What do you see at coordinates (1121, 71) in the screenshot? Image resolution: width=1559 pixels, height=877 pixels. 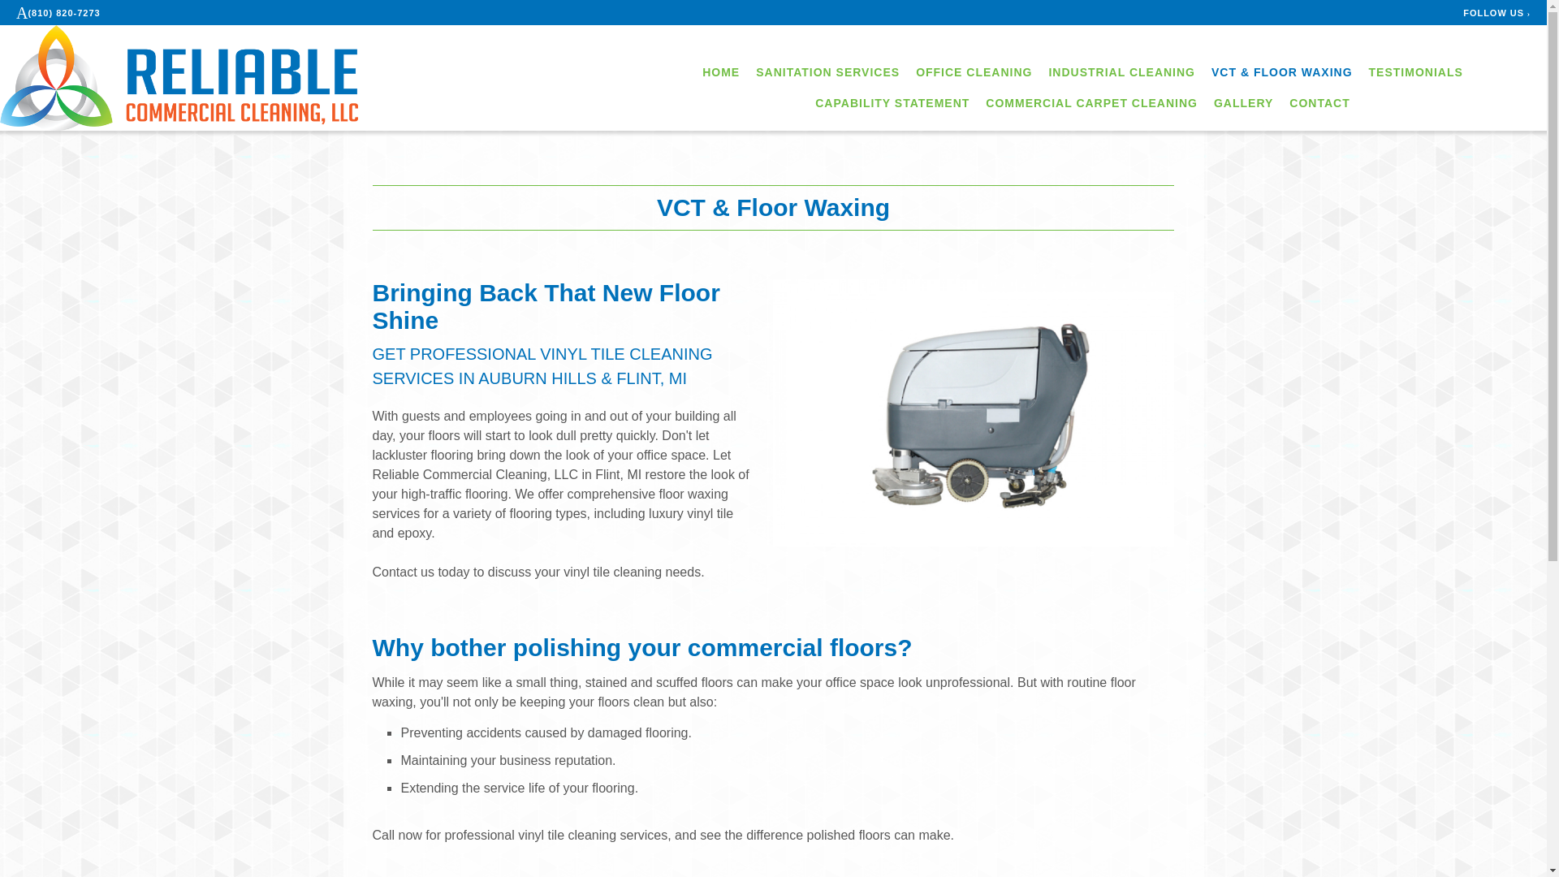 I see `INDUSTRIAL CLEANING` at bounding box center [1121, 71].